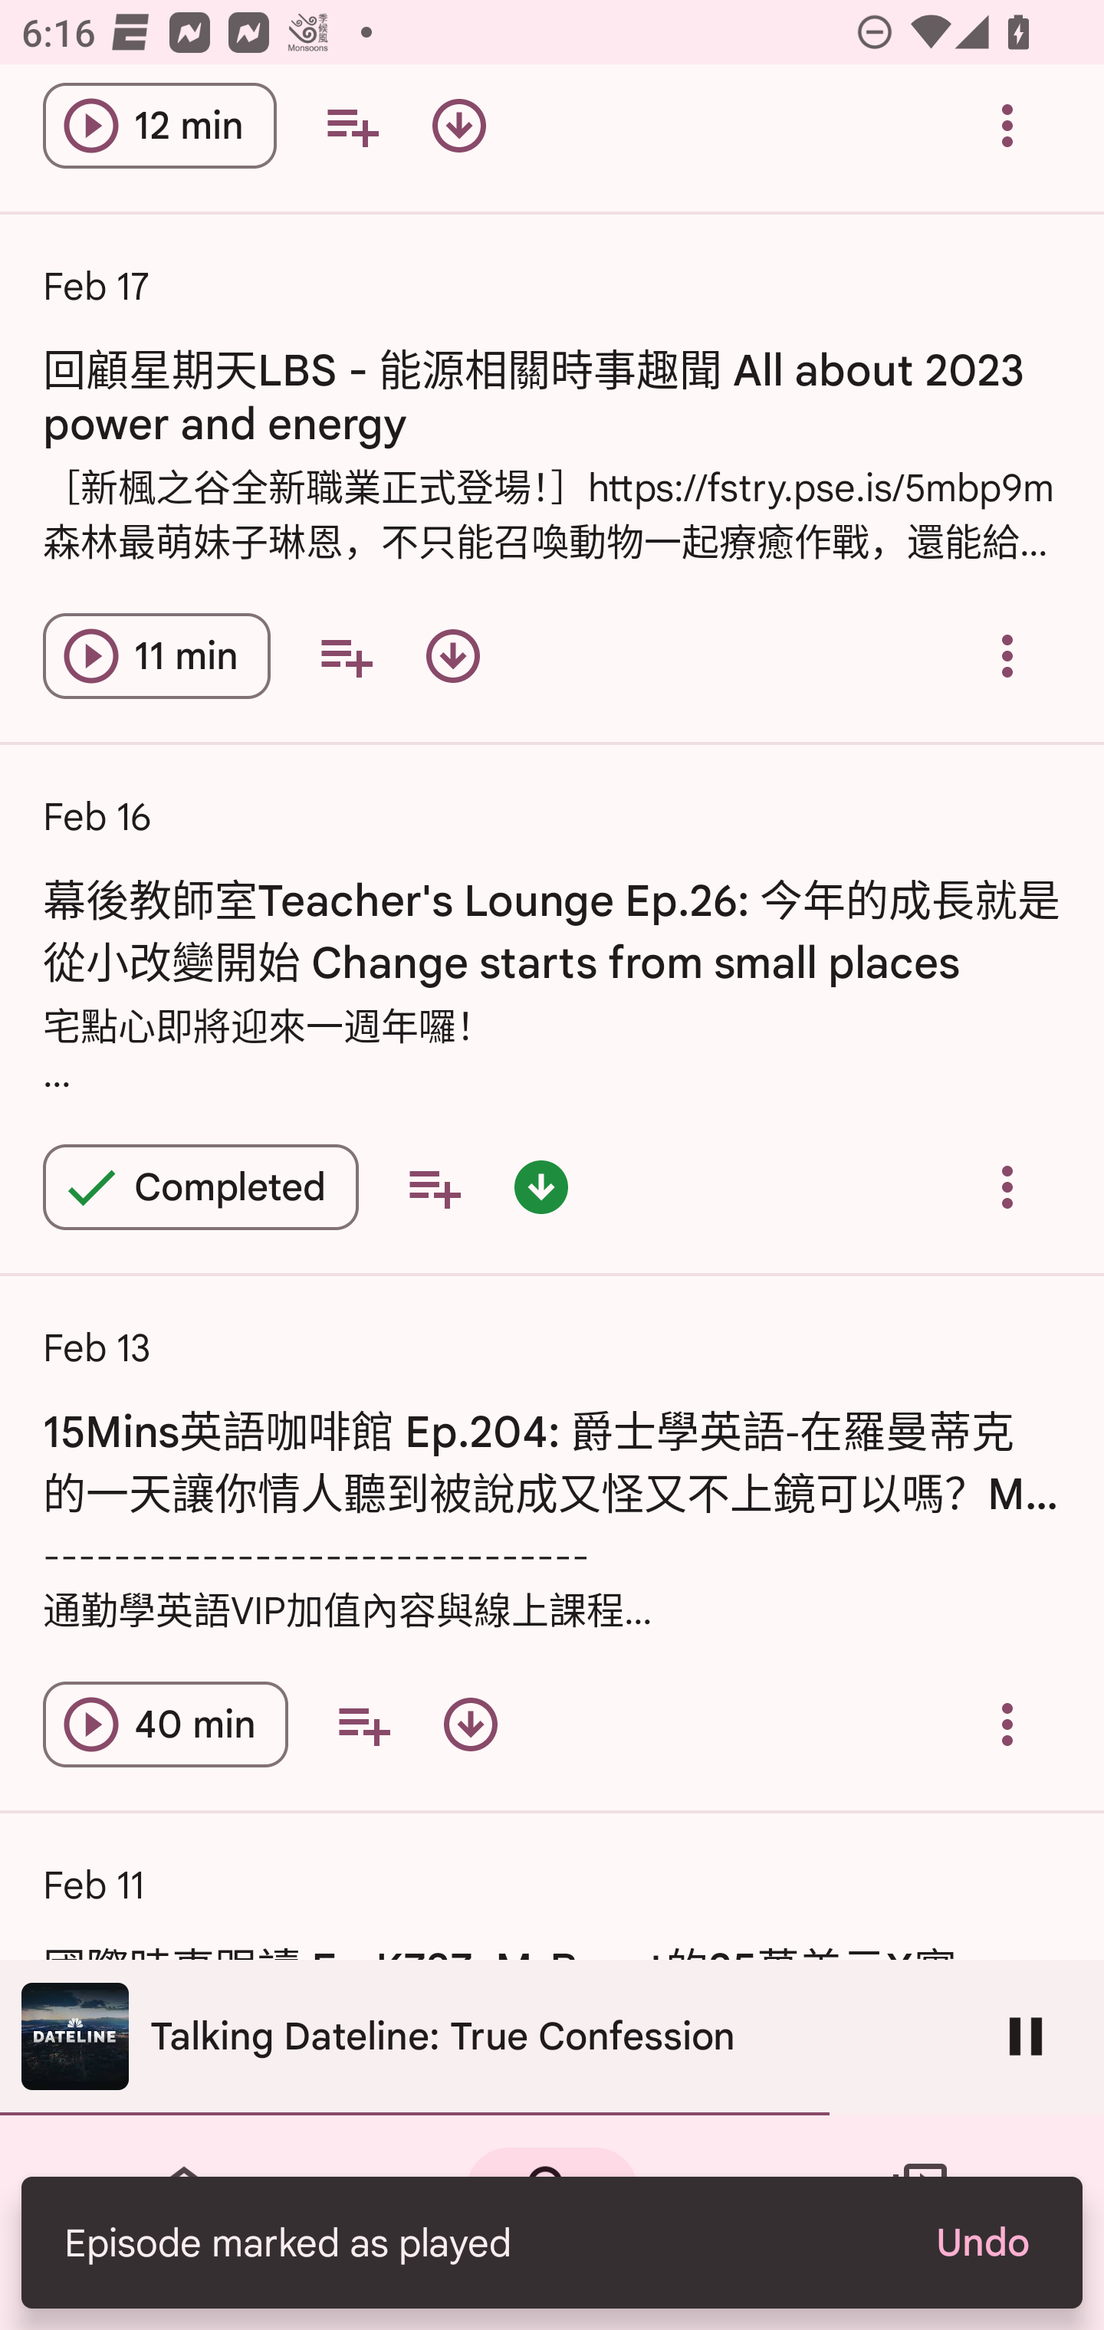 The height and width of the screenshot is (2330, 1104). What do you see at coordinates (471, 1724) in the screenshot?
I see `Download episode` at bounding box center [471, 1724].